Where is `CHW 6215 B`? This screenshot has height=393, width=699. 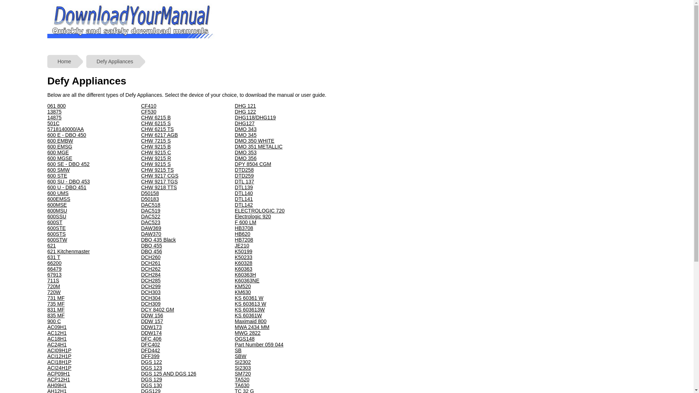
CHW 6215 B is located at coordinates (156, 118).